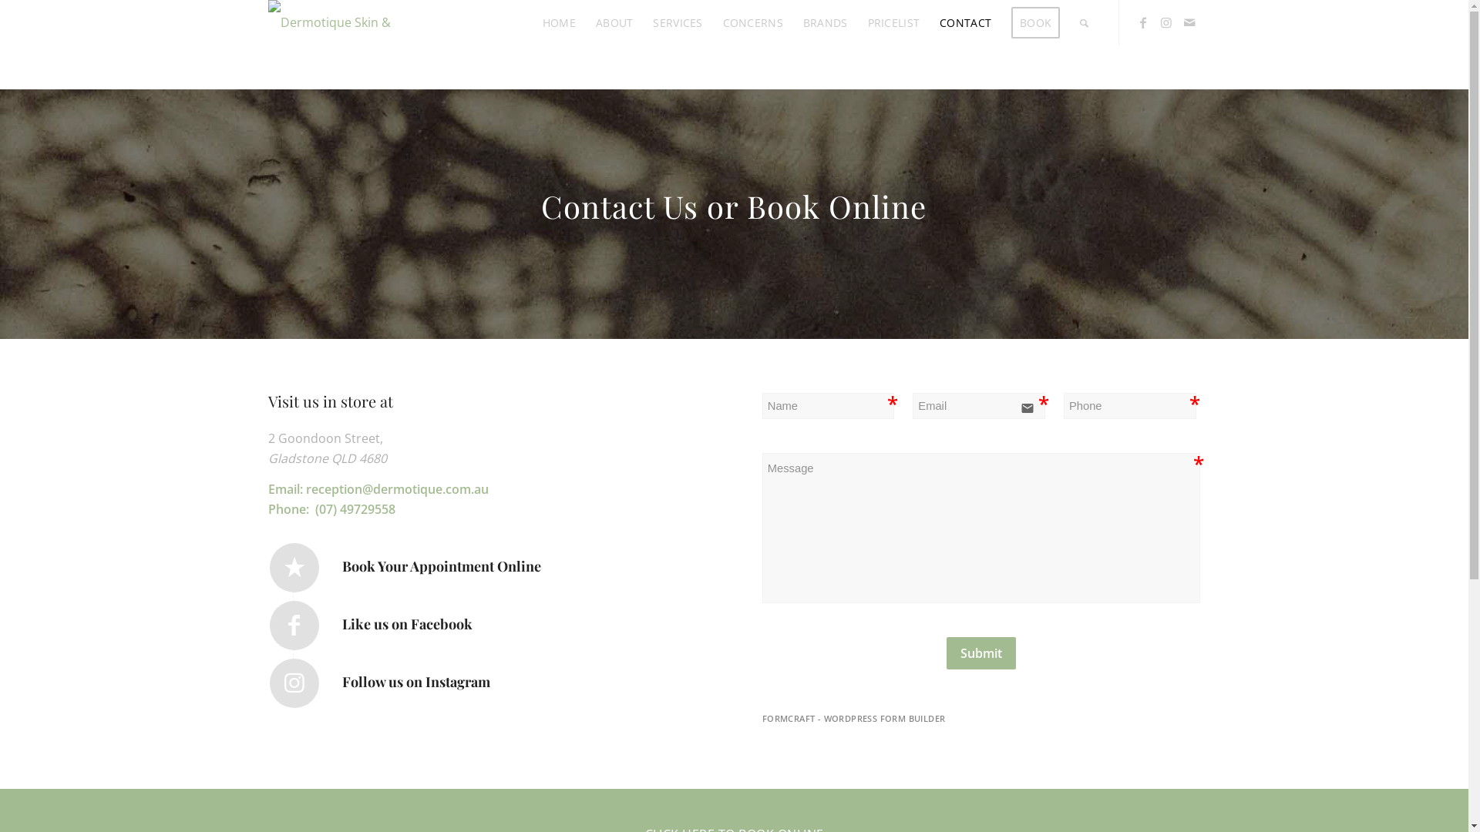  What do you see at coordinates (1143, 22) in the screenshot?
I see `Facebook` at bounding box center [1143, 22].